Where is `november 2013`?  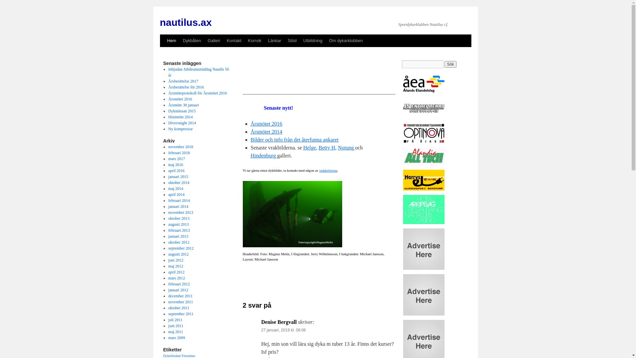 november 2013 is located at coordinates (181, 212).